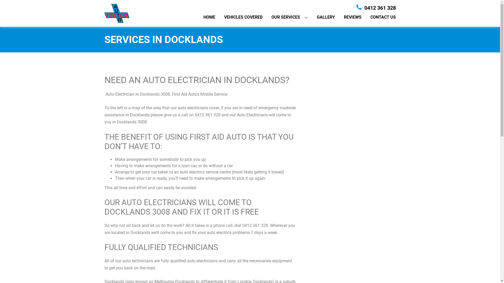 This screenshot has width=504, height=283. Describe the element at coordinates (325, 17) in the screenshot. I see `GALLERY` at that location.